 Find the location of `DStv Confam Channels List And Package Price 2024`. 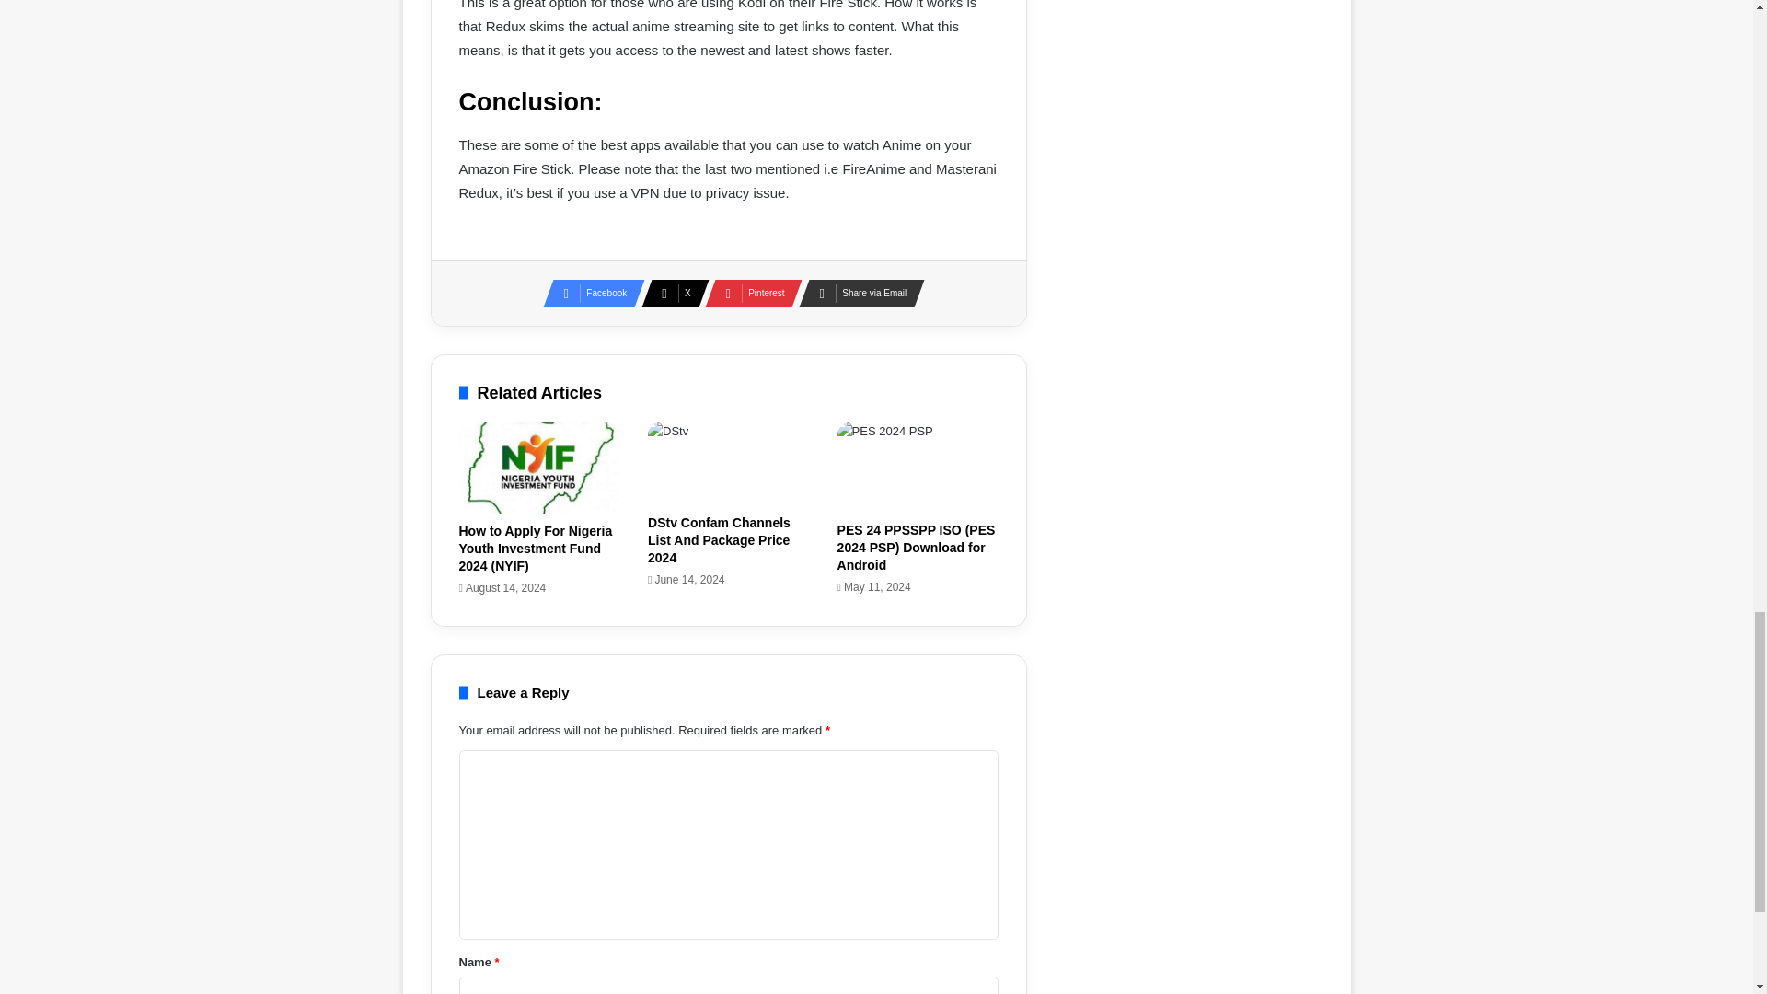

DStv Confam Channels List And Package Price 2024 is located at coordinates (719, 540).